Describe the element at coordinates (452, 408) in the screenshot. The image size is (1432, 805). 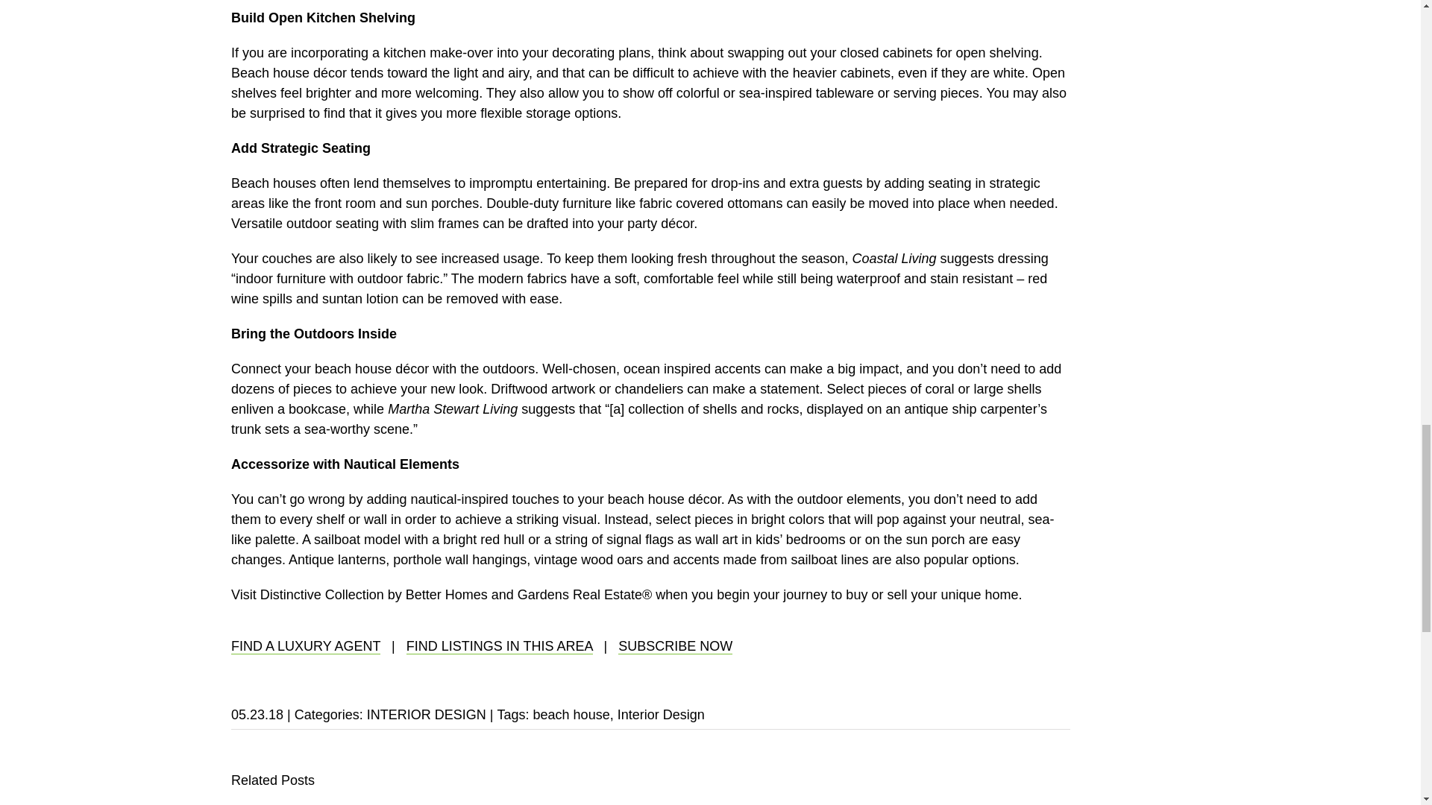
I see `Martha Stewart Living` at that location.